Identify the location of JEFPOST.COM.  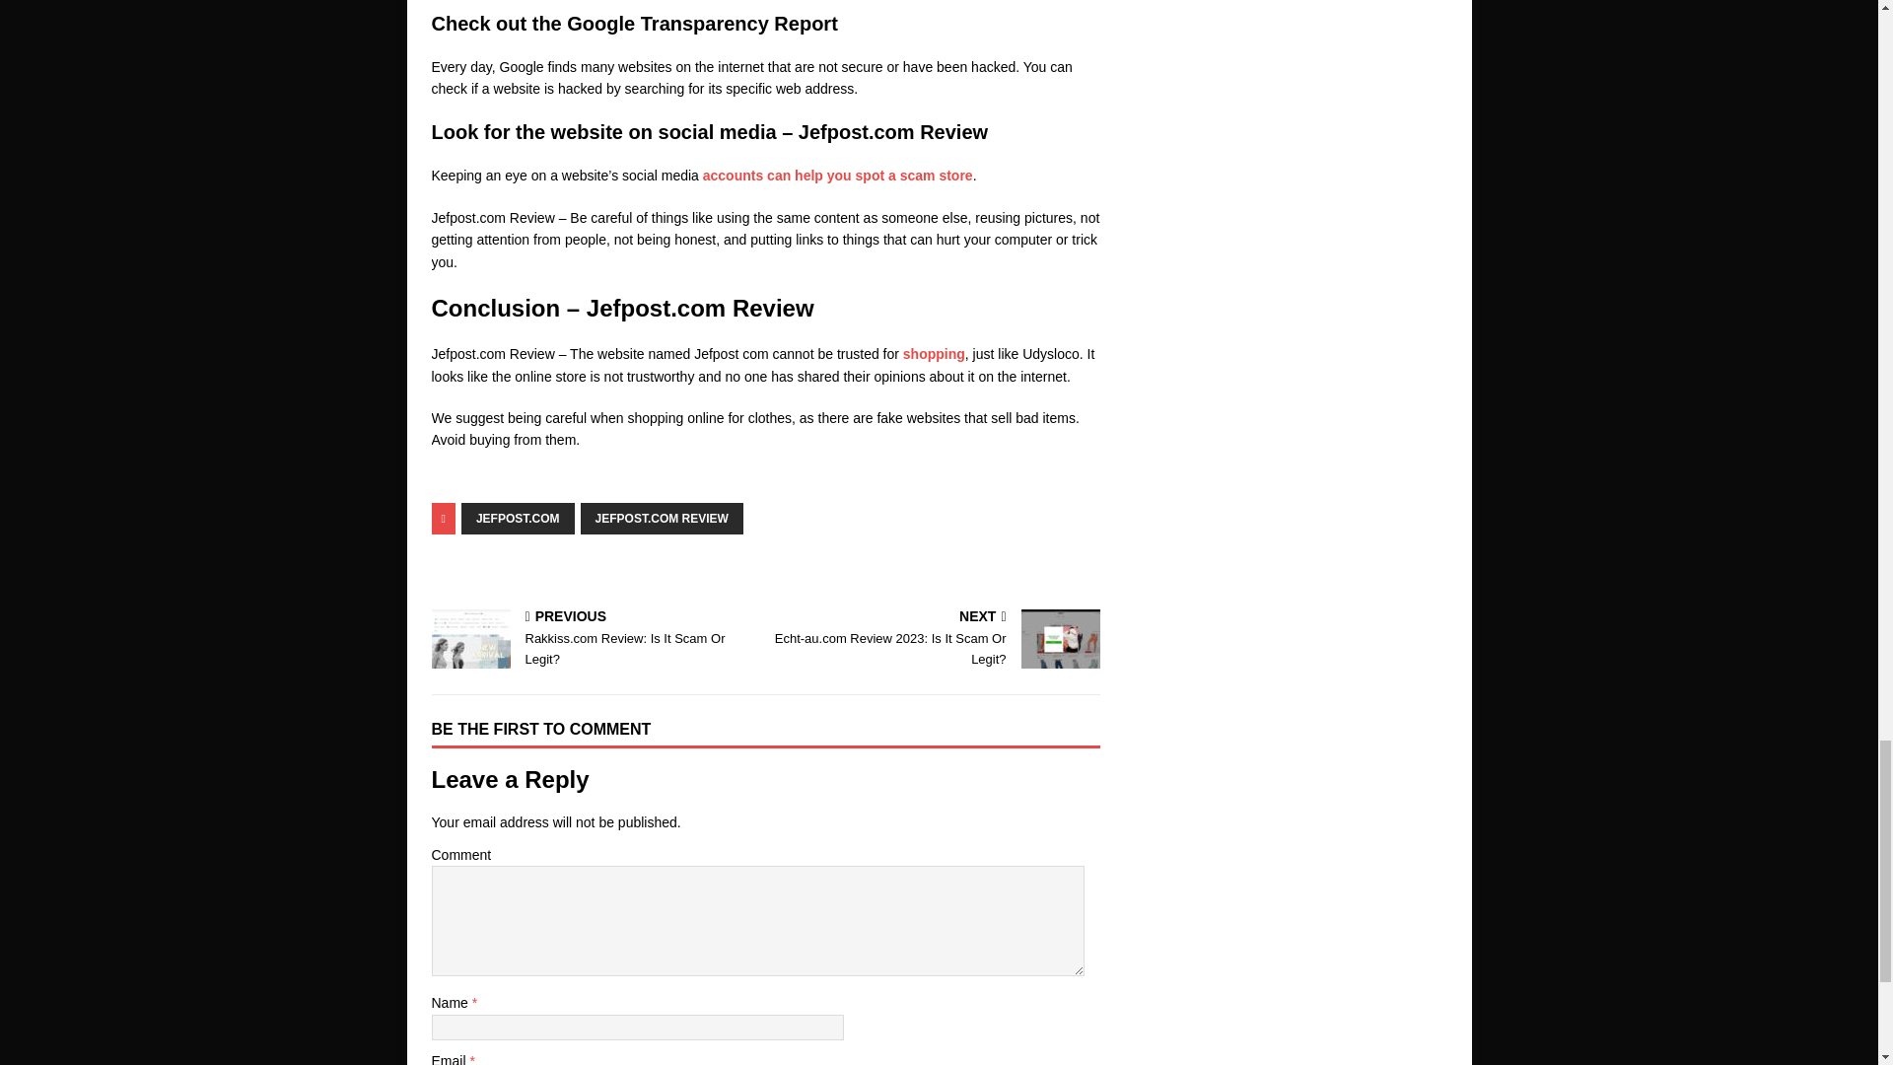
(519, 519).